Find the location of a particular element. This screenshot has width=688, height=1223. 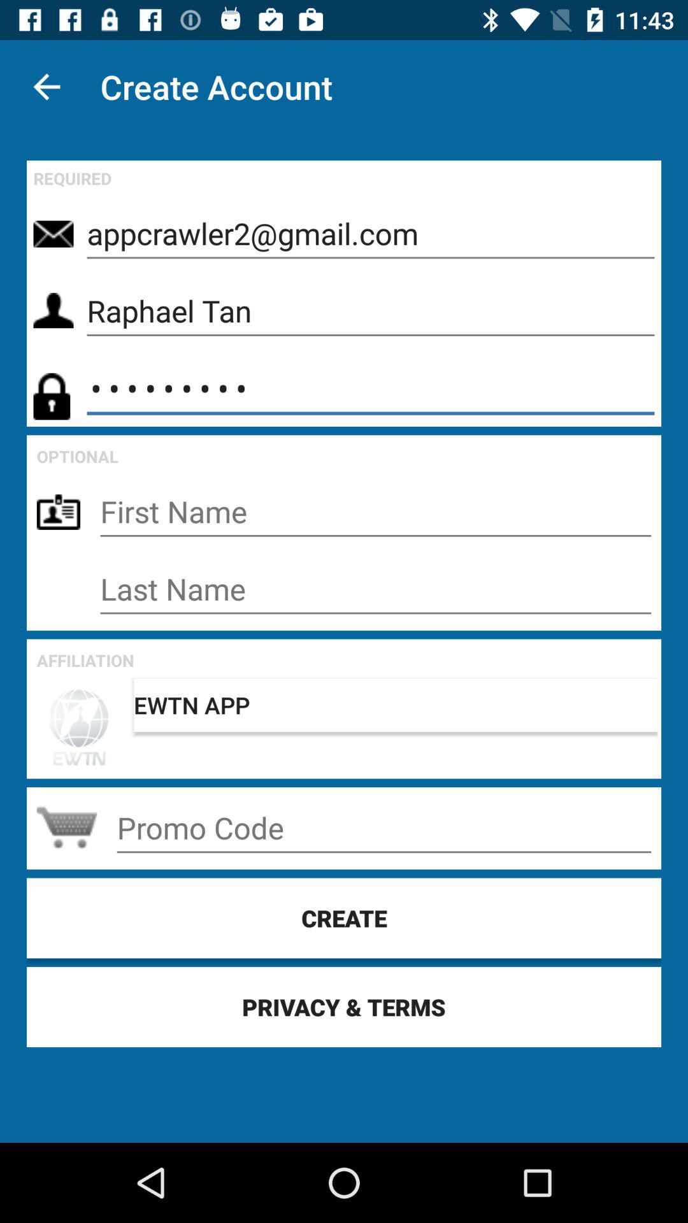

flip until the appcrawler2@gmail.com icon is located at coordinates (371, 234).